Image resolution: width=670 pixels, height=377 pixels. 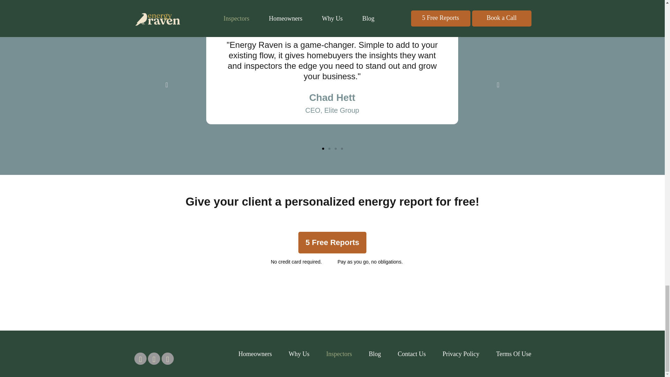 I want to click on facebook, so click(x=140, y=358).